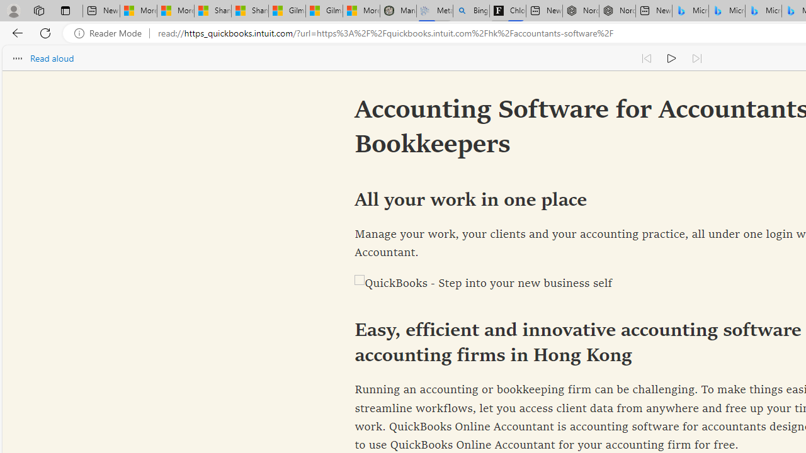  Describe the element at coordinates (696, 58) in the screenshot. I see `Read next paragraph` at that location.